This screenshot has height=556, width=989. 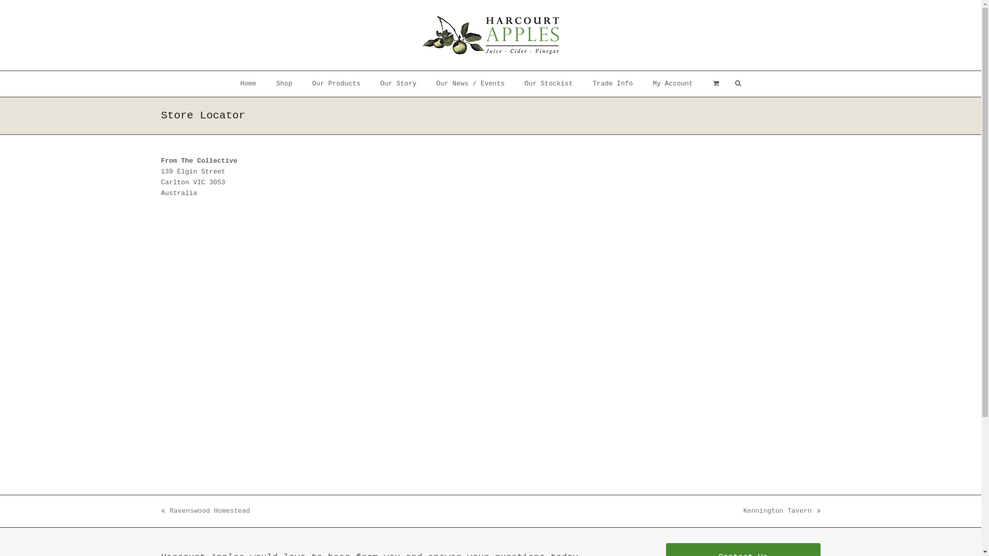 I want to click on Home, so click(x=248, y=84).